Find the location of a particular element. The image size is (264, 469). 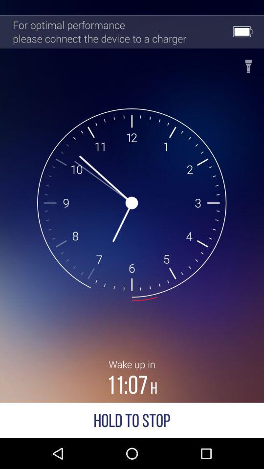

turn on flash light is located at coordinates (248, 64).